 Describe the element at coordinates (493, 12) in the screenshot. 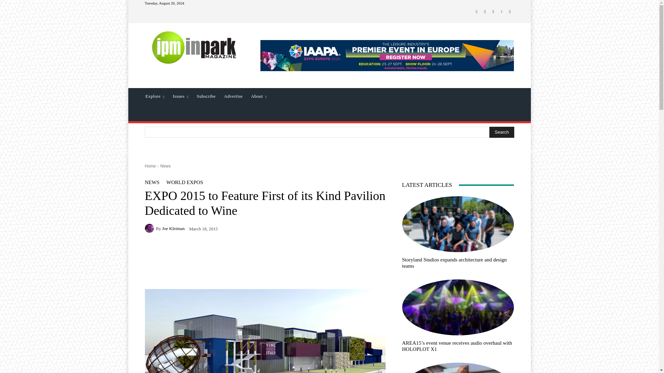

I see `Twitter` at that location.